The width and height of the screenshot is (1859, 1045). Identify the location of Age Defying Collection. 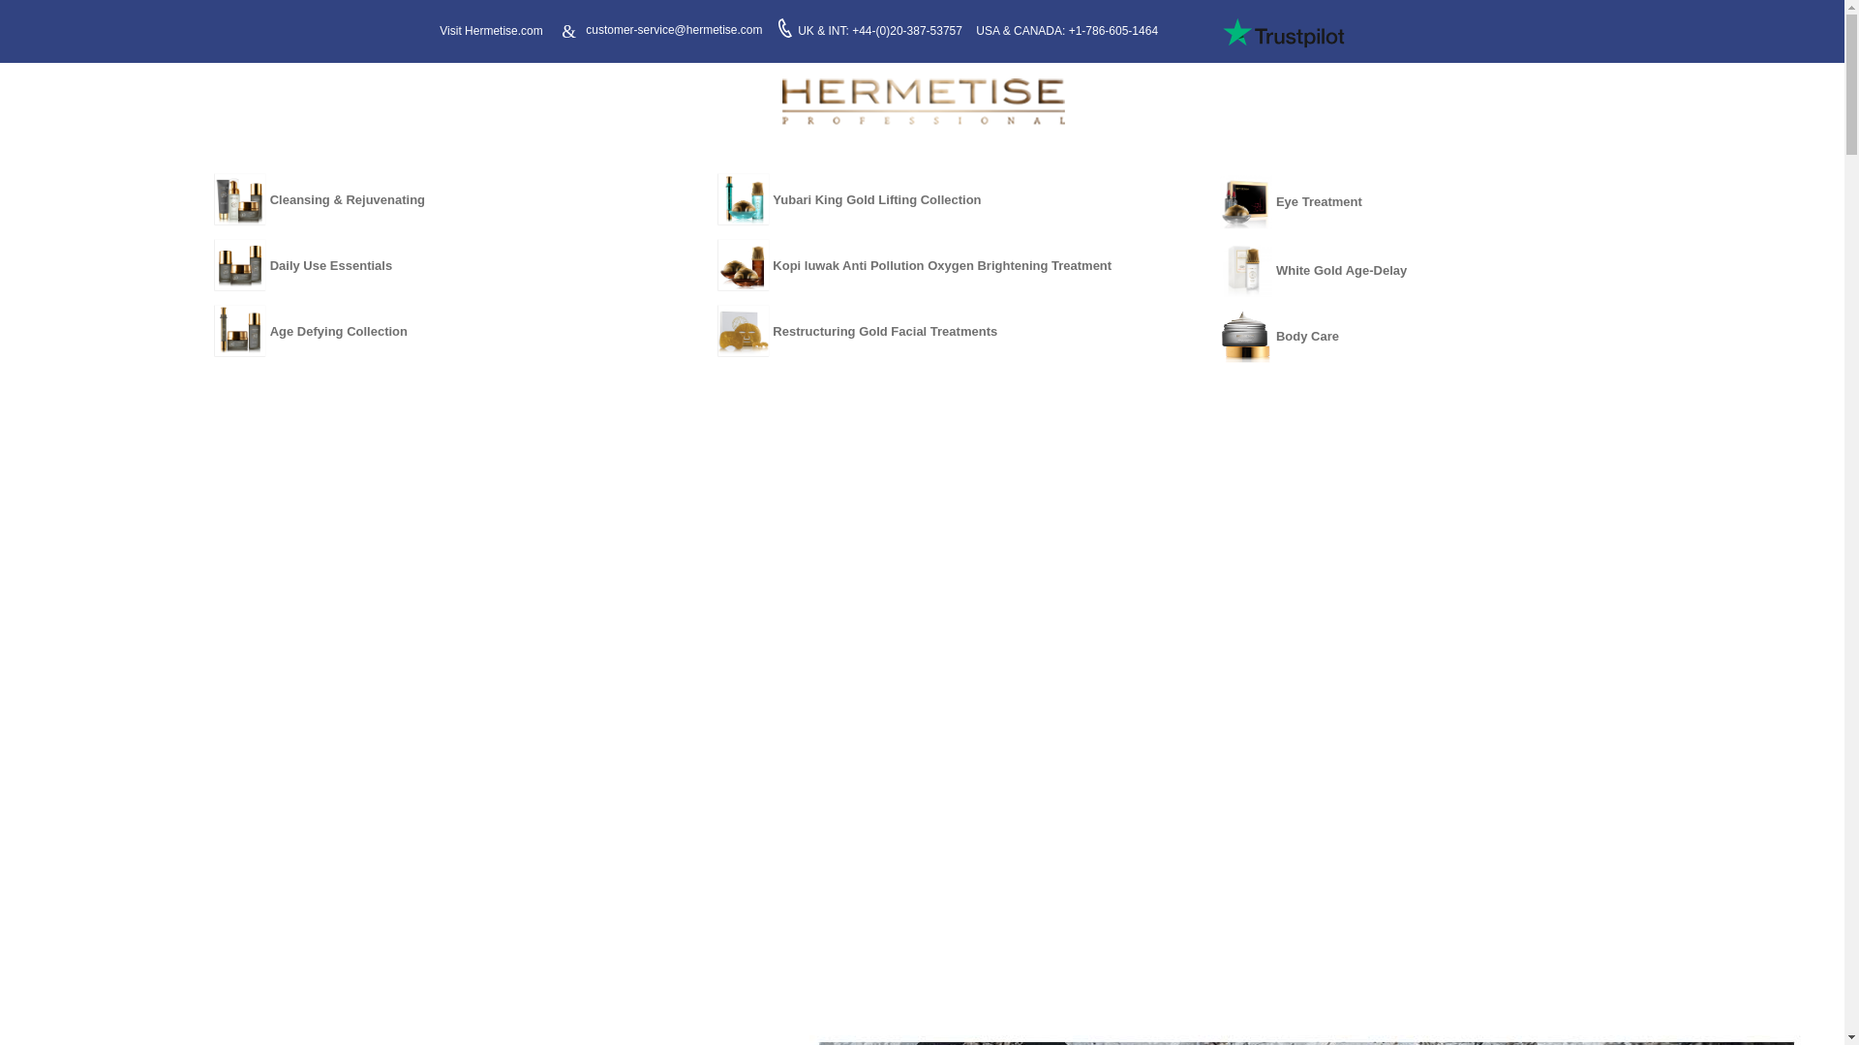
(424, 331).